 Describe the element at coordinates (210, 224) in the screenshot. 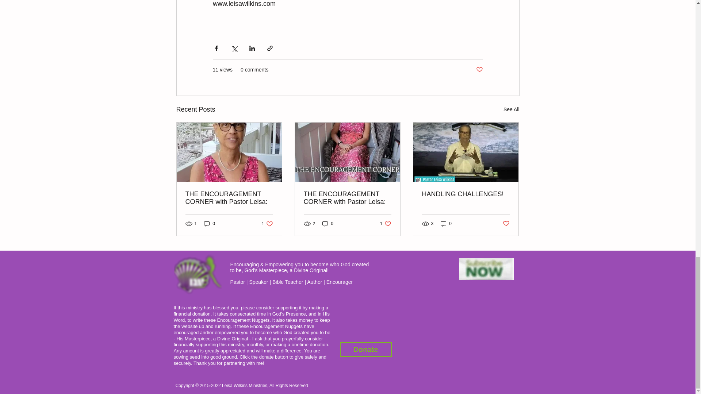

I see `Donate` at that location.